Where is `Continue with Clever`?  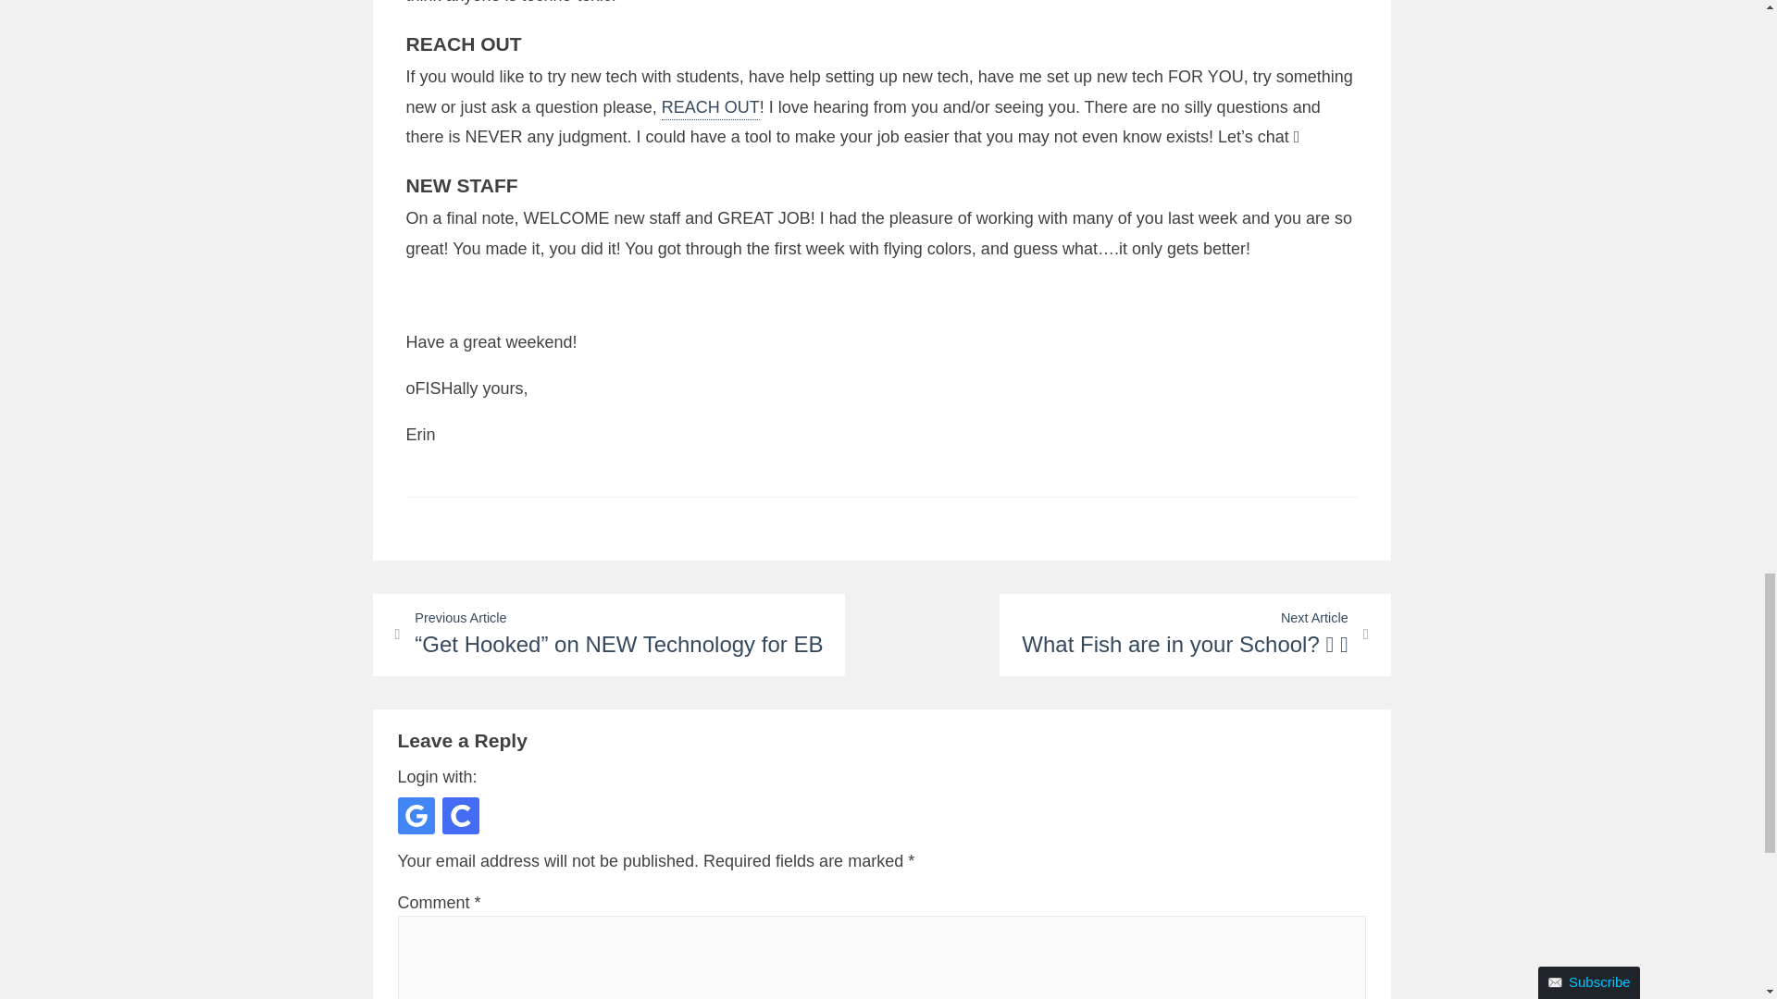
Continue with Clever is located at coordinates (461, 815).